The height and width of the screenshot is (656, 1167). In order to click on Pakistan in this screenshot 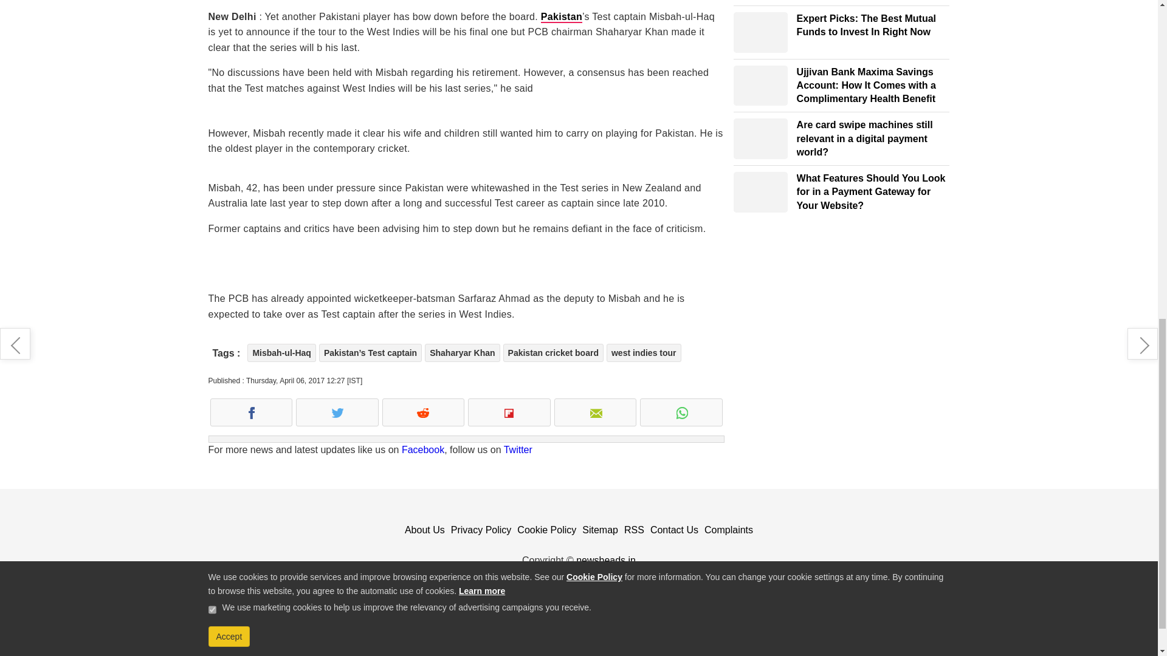, I will do `click(562, 17)`.